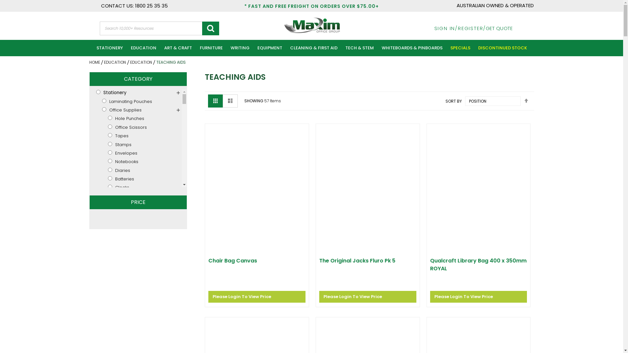 The image size is (628, 353). I want to click on FURNITURE, so click(211, 48).